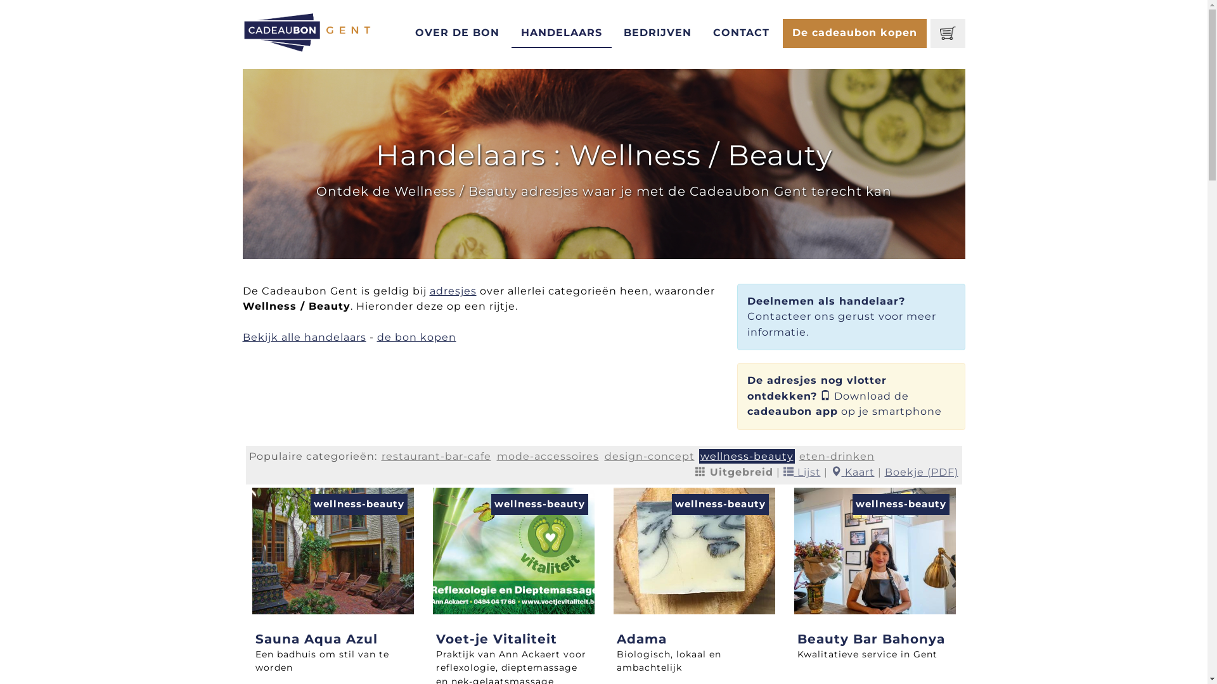 This screenshot has height=684, width=1217. Describe the element at coordinates (852, 472) in the screenshot. I see `Kaart` at that location.